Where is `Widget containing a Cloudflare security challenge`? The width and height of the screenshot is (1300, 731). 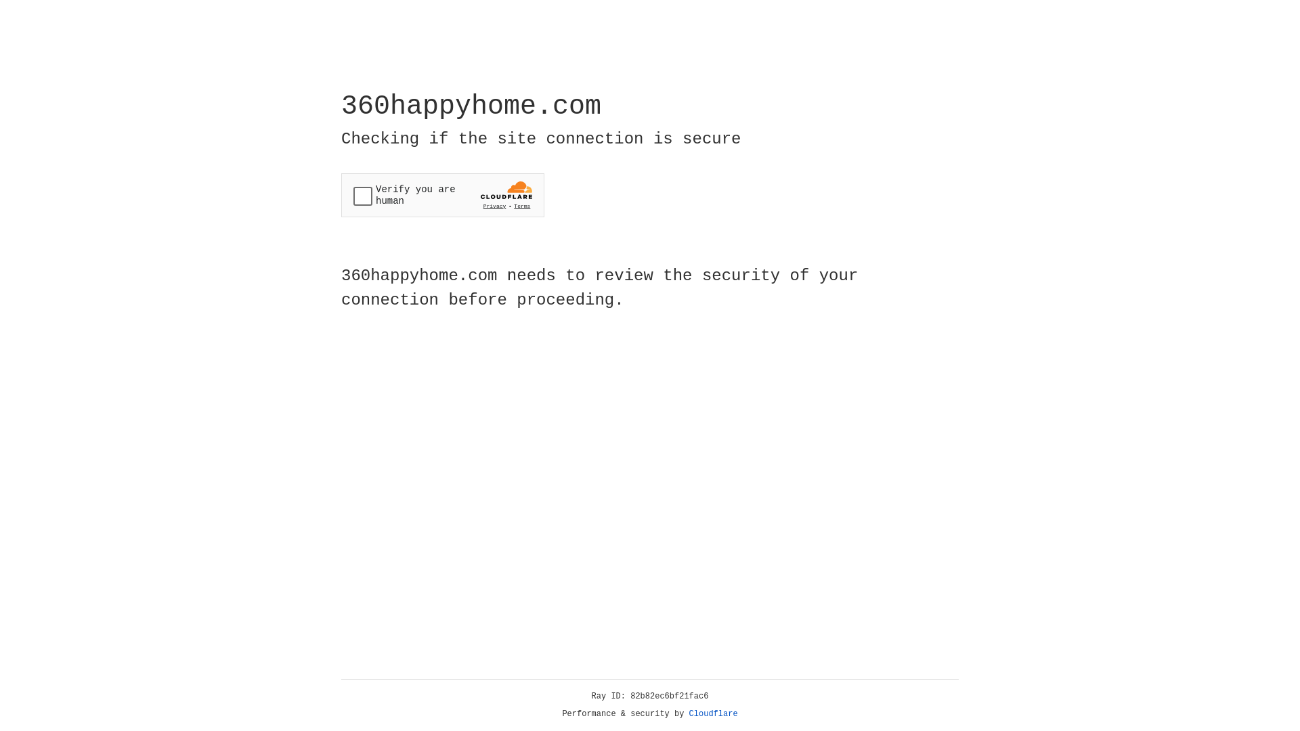 Widget containing a Cloudflare security challenge is located at coordinates (443, 195).